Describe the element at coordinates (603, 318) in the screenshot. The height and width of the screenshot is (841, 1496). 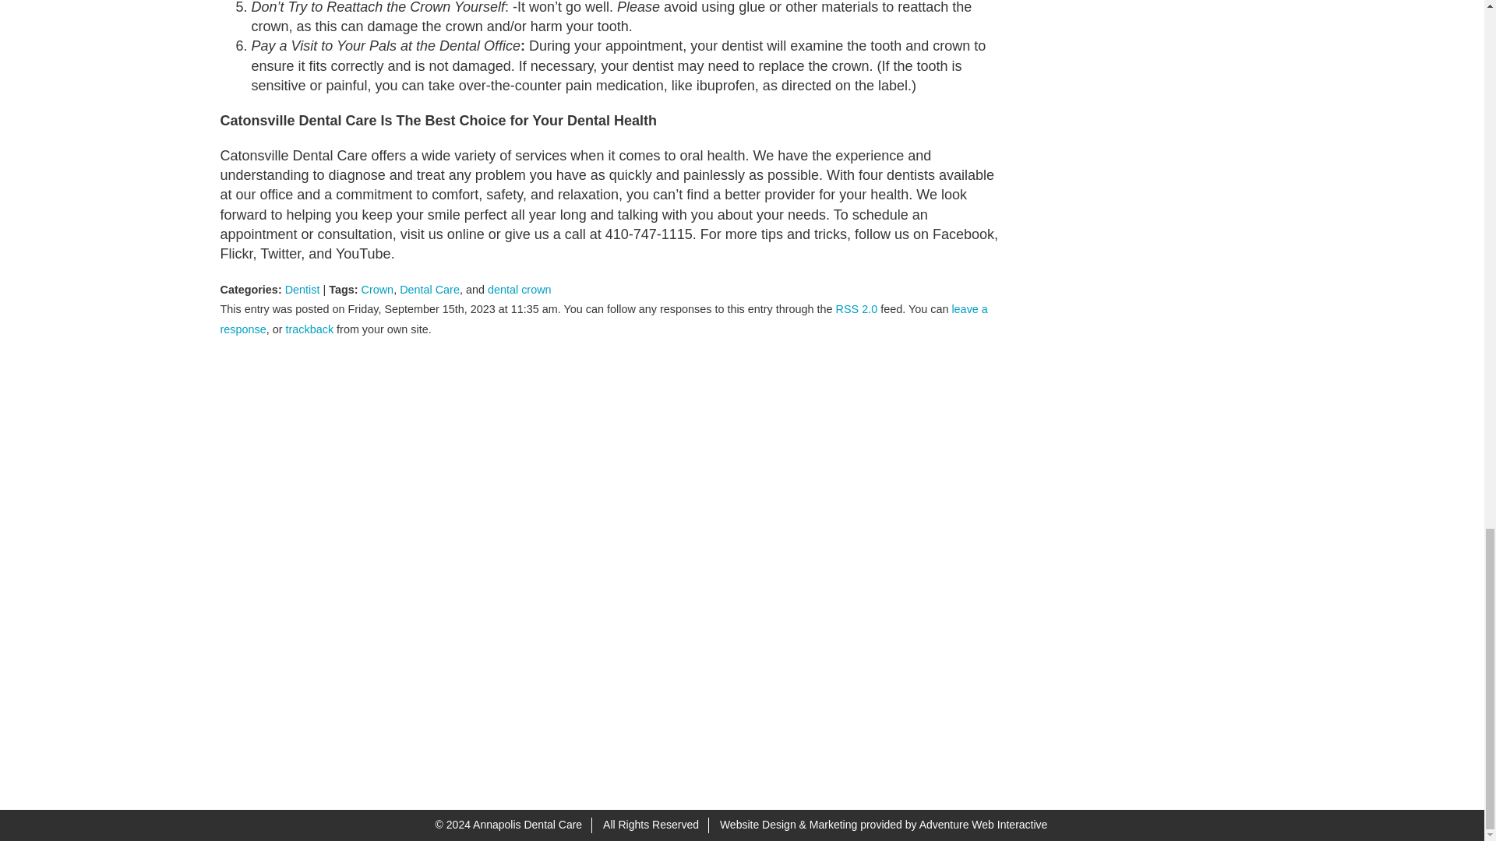
I see `leave a response` at that location.